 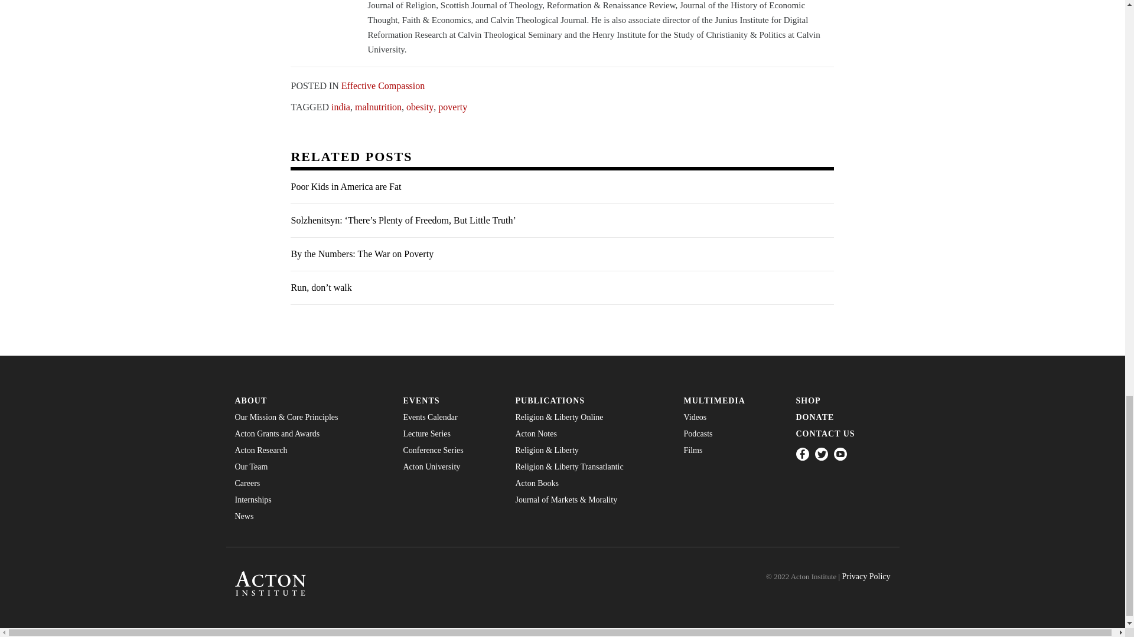 I want to click on Acton Grants and Awards, so click(x=309, y=434).